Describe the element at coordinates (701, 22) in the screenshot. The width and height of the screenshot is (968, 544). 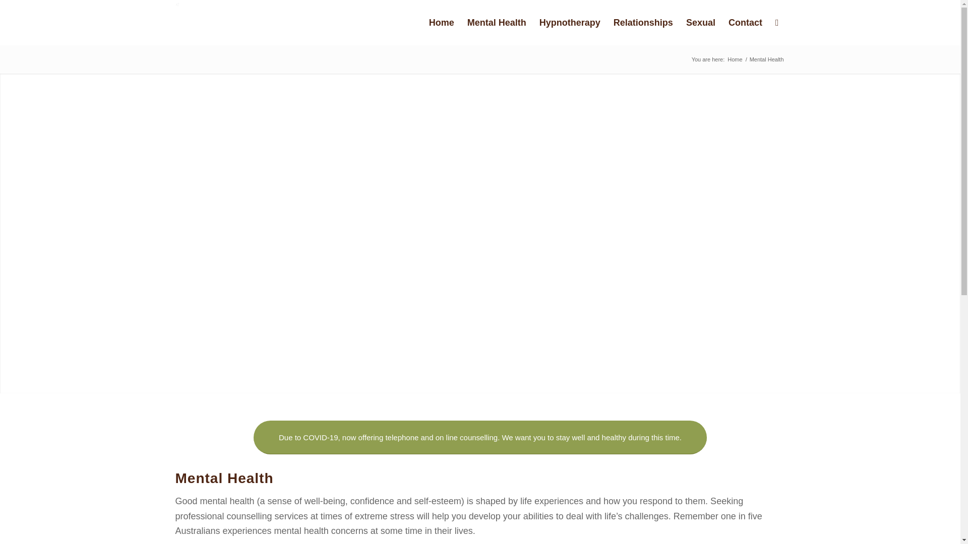
I see `Sexual` at that location.